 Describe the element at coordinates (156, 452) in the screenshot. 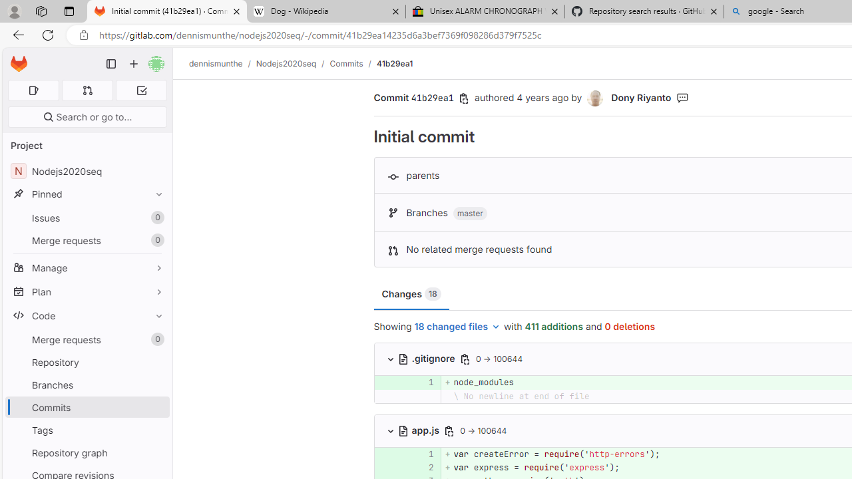

I see `Pin Repository graph` at that location.